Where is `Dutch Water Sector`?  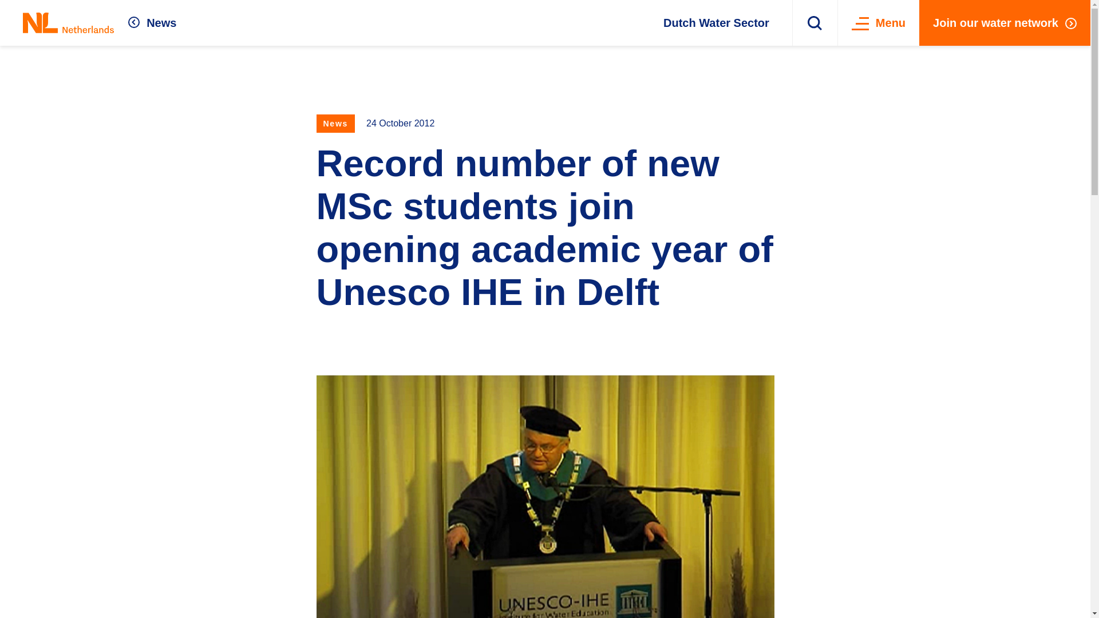
Dutch Water Sector is located at coordinates (717, 23).